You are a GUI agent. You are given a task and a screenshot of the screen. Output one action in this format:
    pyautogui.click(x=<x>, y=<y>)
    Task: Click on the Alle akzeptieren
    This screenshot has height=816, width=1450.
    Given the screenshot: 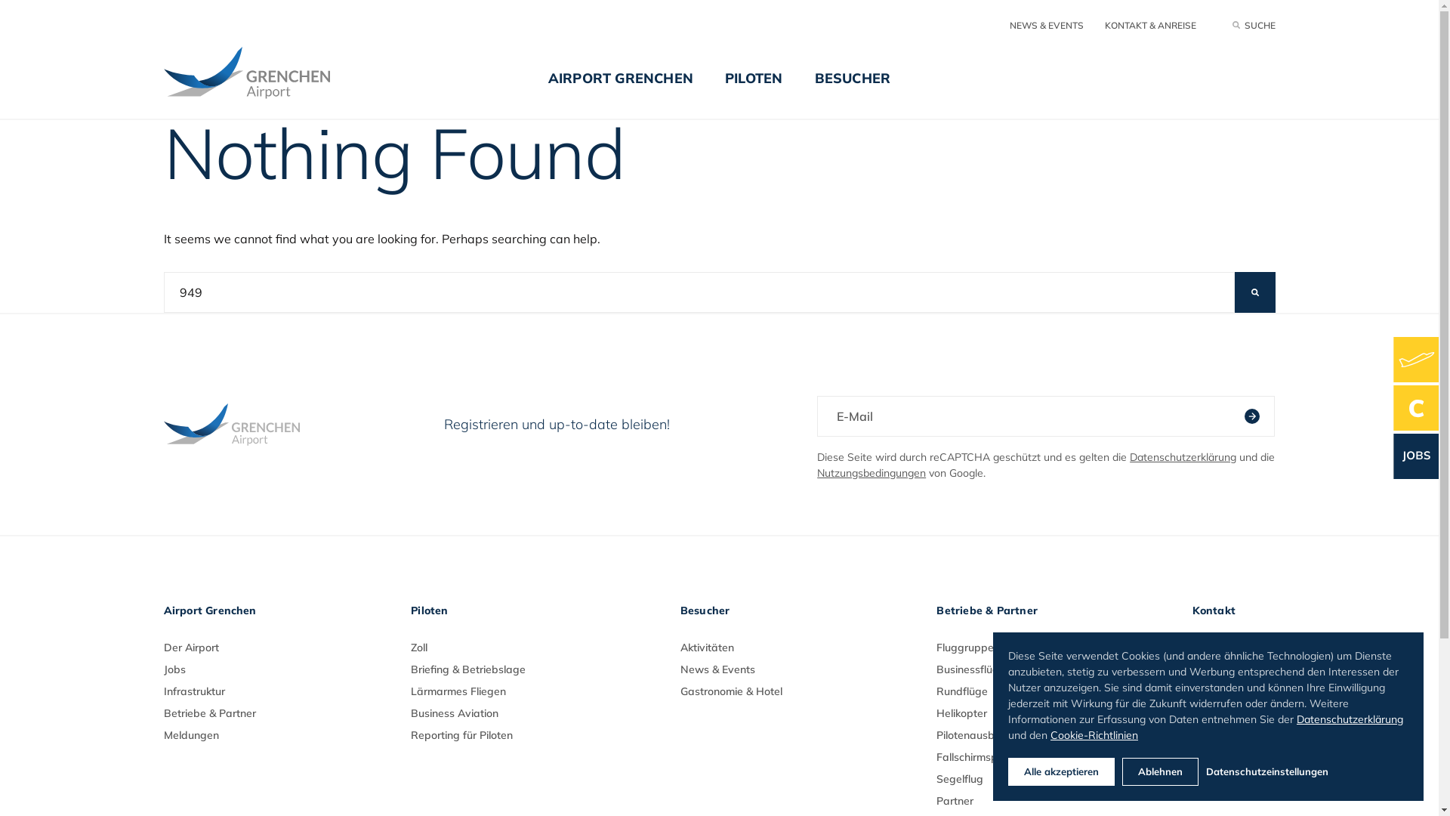 What is the action you would take?
    pyautogui.click(x=1062, y=771)
    